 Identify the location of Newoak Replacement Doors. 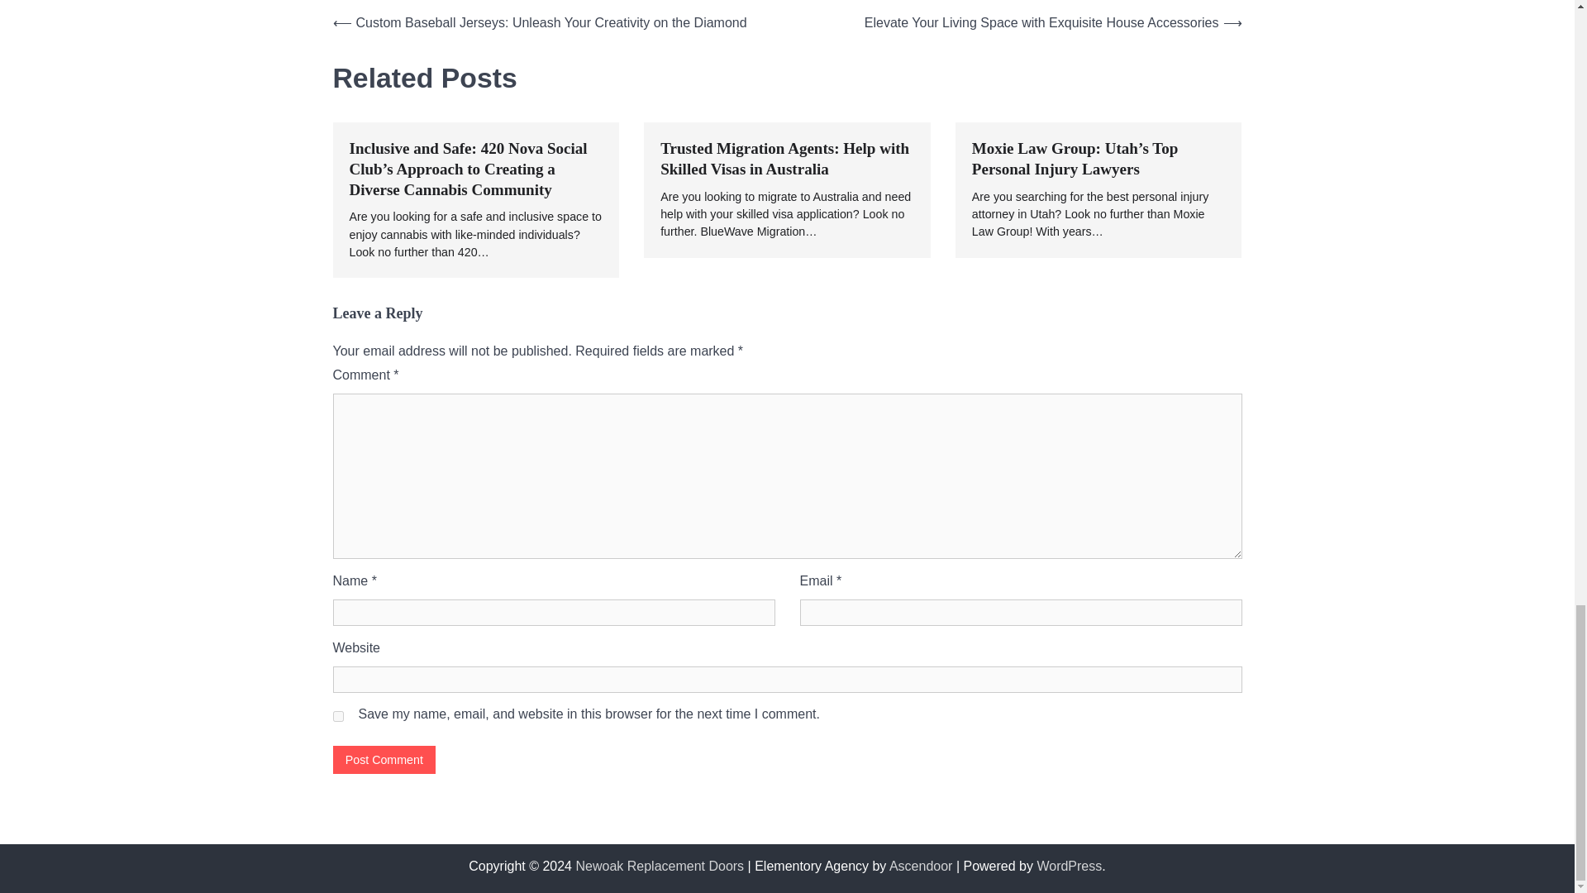
(660, 866).